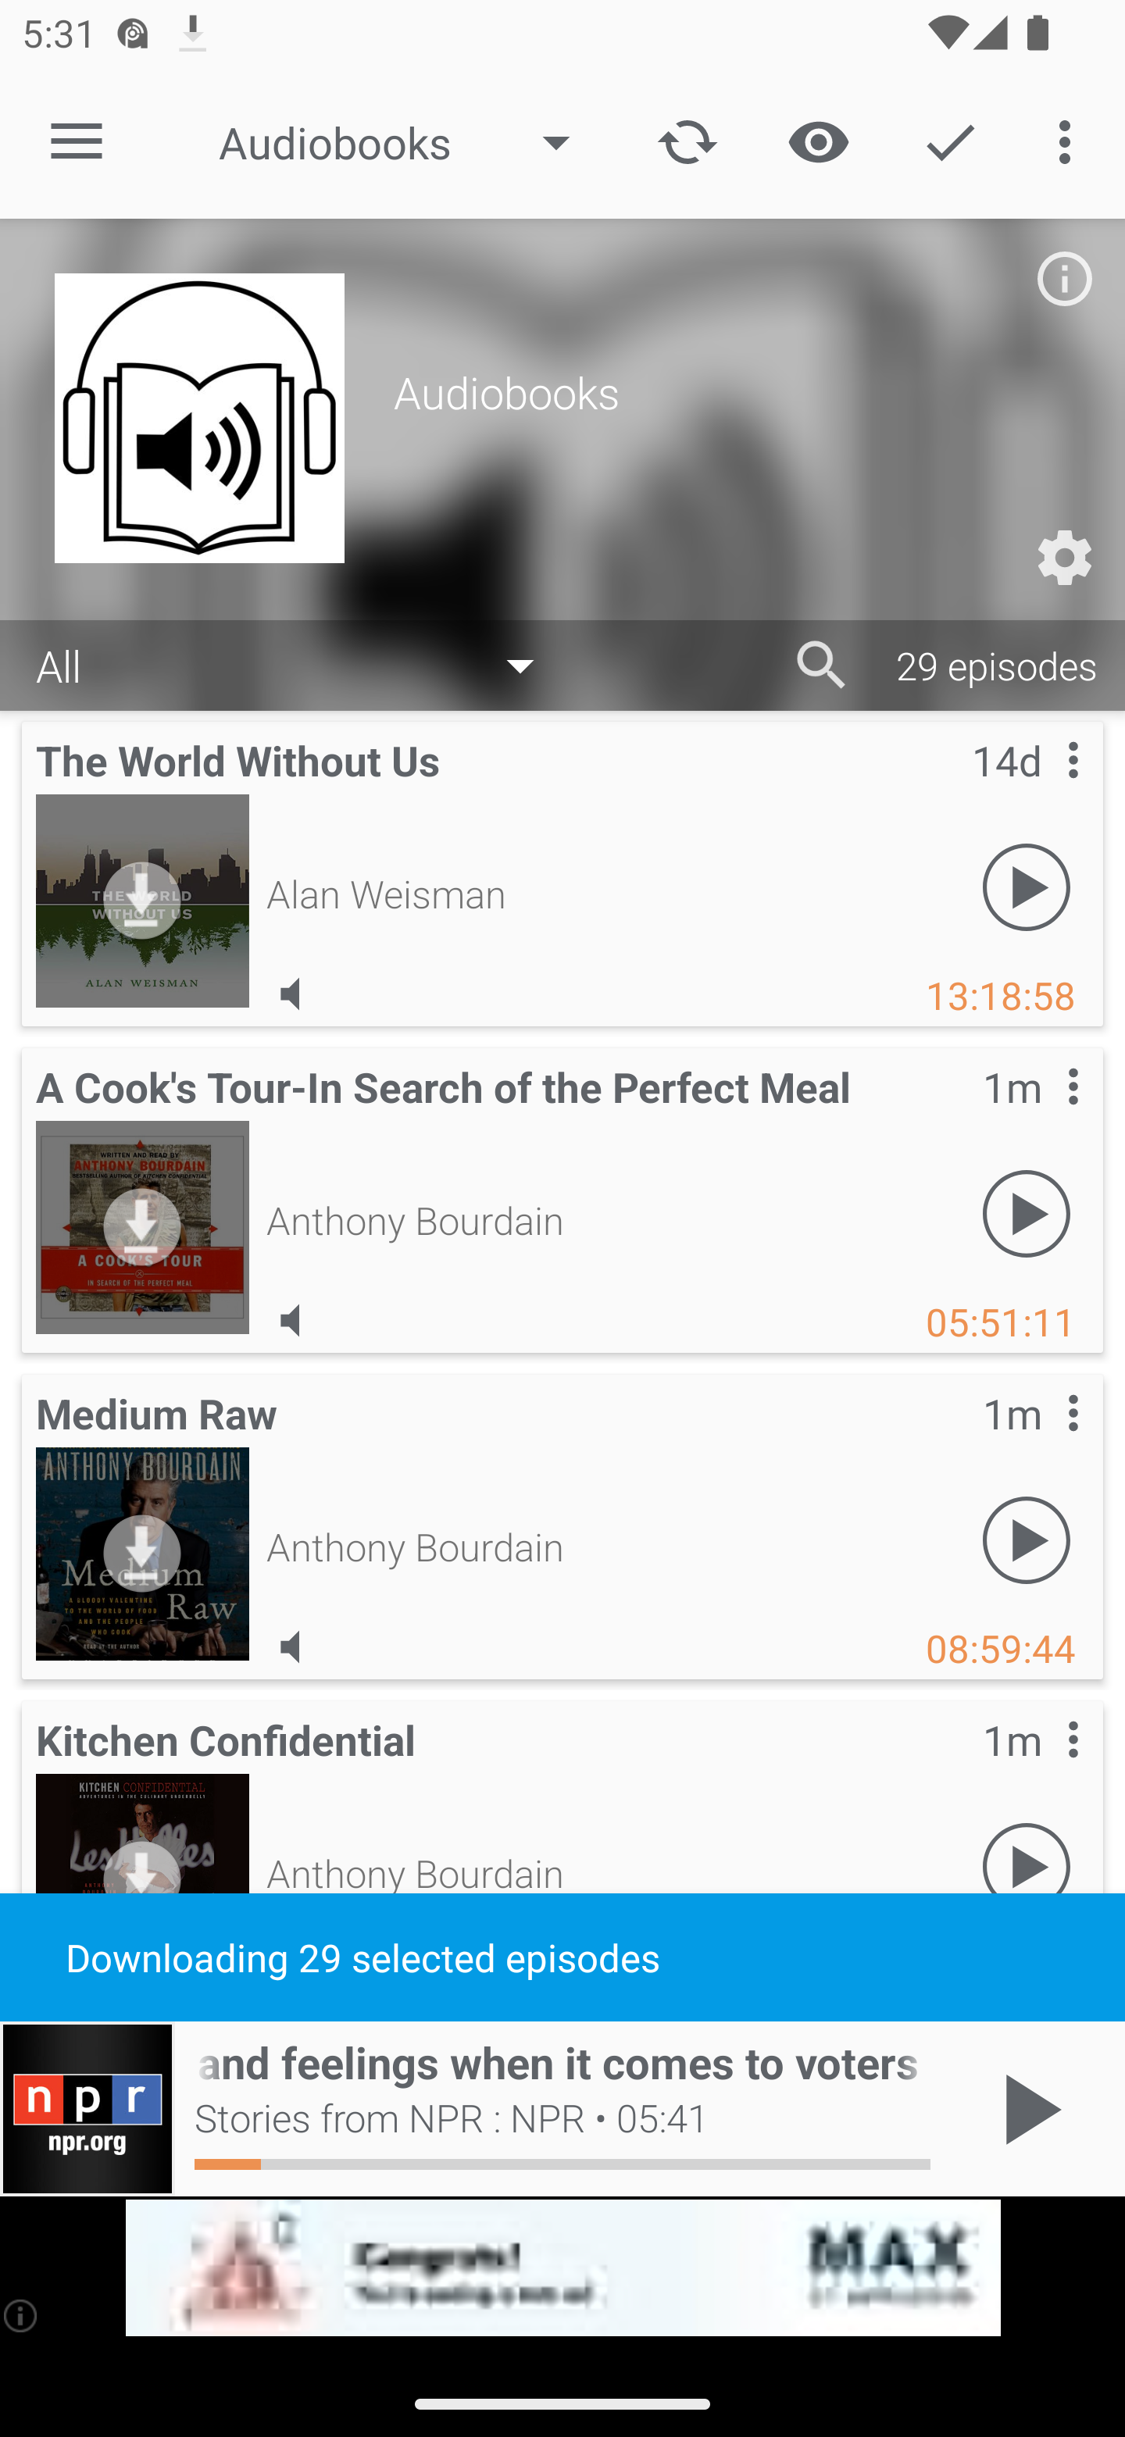 The height and width of the screenshot is (2437, 1125). What do you see at coordinates (1027, 1540) in the screenshot?
I see `Play` at bounding box center [1027, 1540].